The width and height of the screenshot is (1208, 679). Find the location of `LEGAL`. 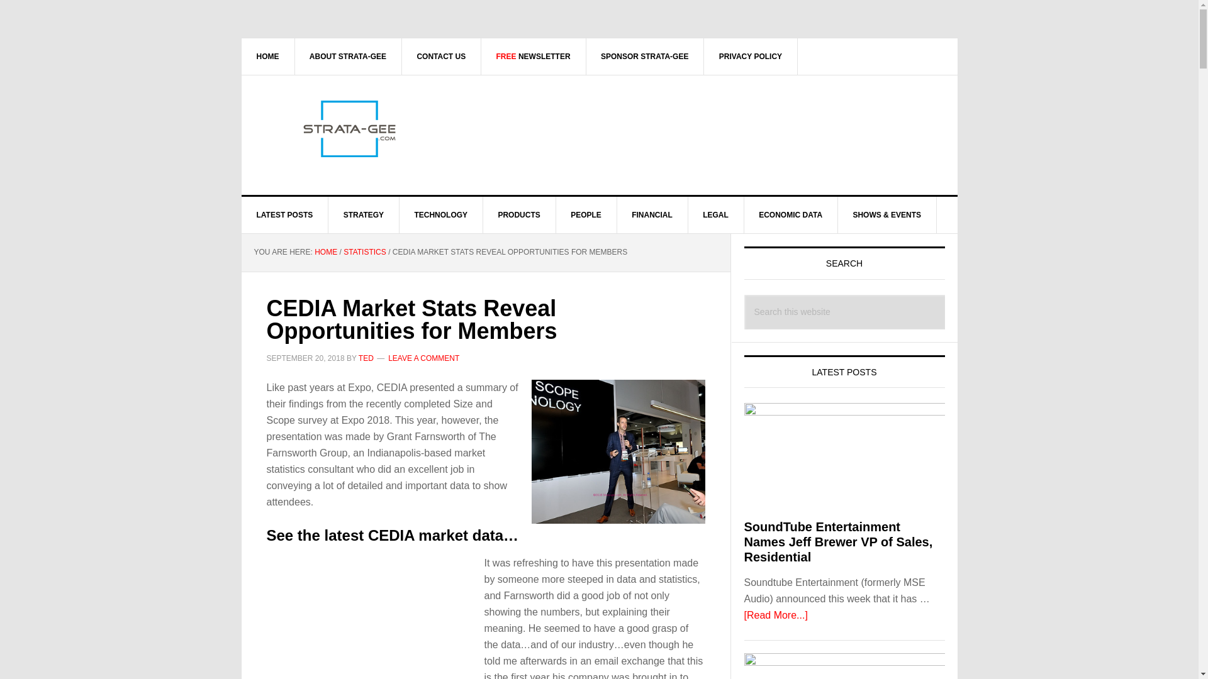

LEGAL is located at coordinates (715, 215).